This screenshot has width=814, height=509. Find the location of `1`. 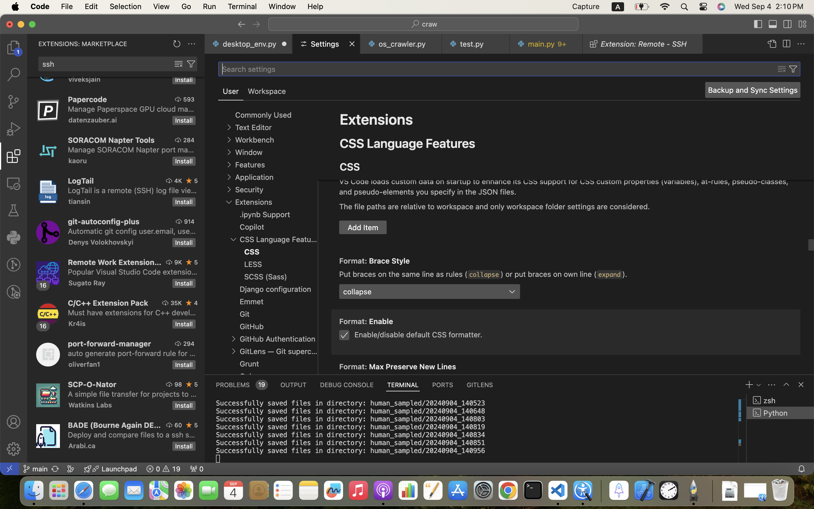

1 is located at coordinates (231, 91).